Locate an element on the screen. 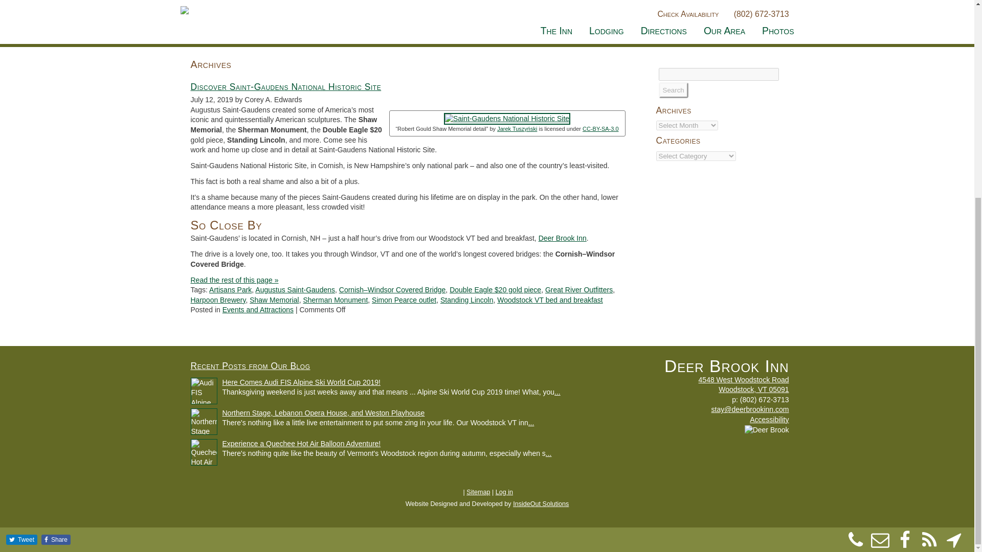 This screenshot has height=552, width=982. Artisans Park is located at coordinates (230, 289).